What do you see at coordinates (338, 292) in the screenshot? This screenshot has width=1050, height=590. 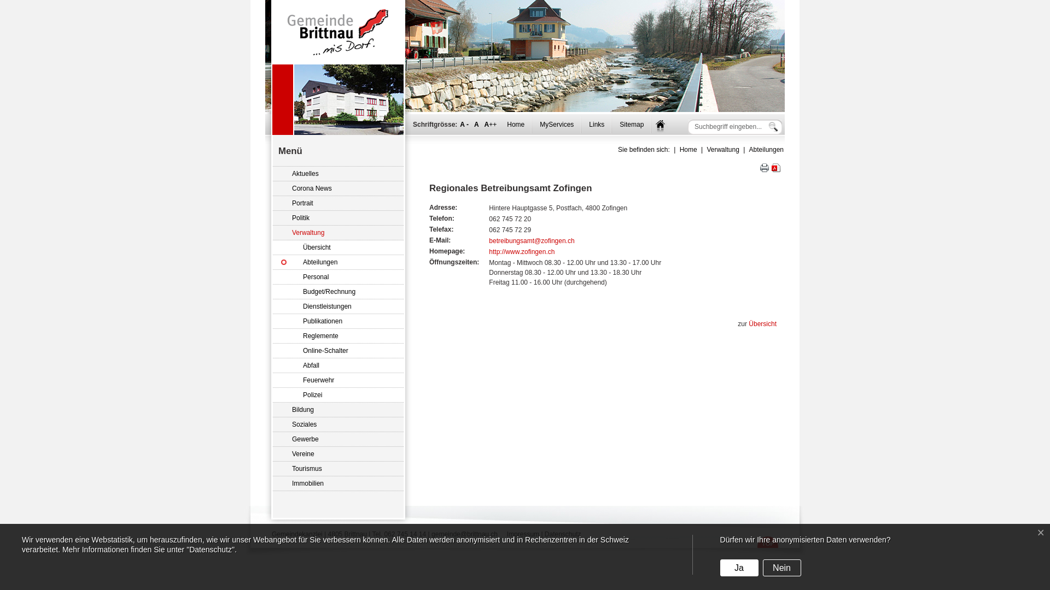 I see `Budget/Rechnung` at bounding box center [338, 292].